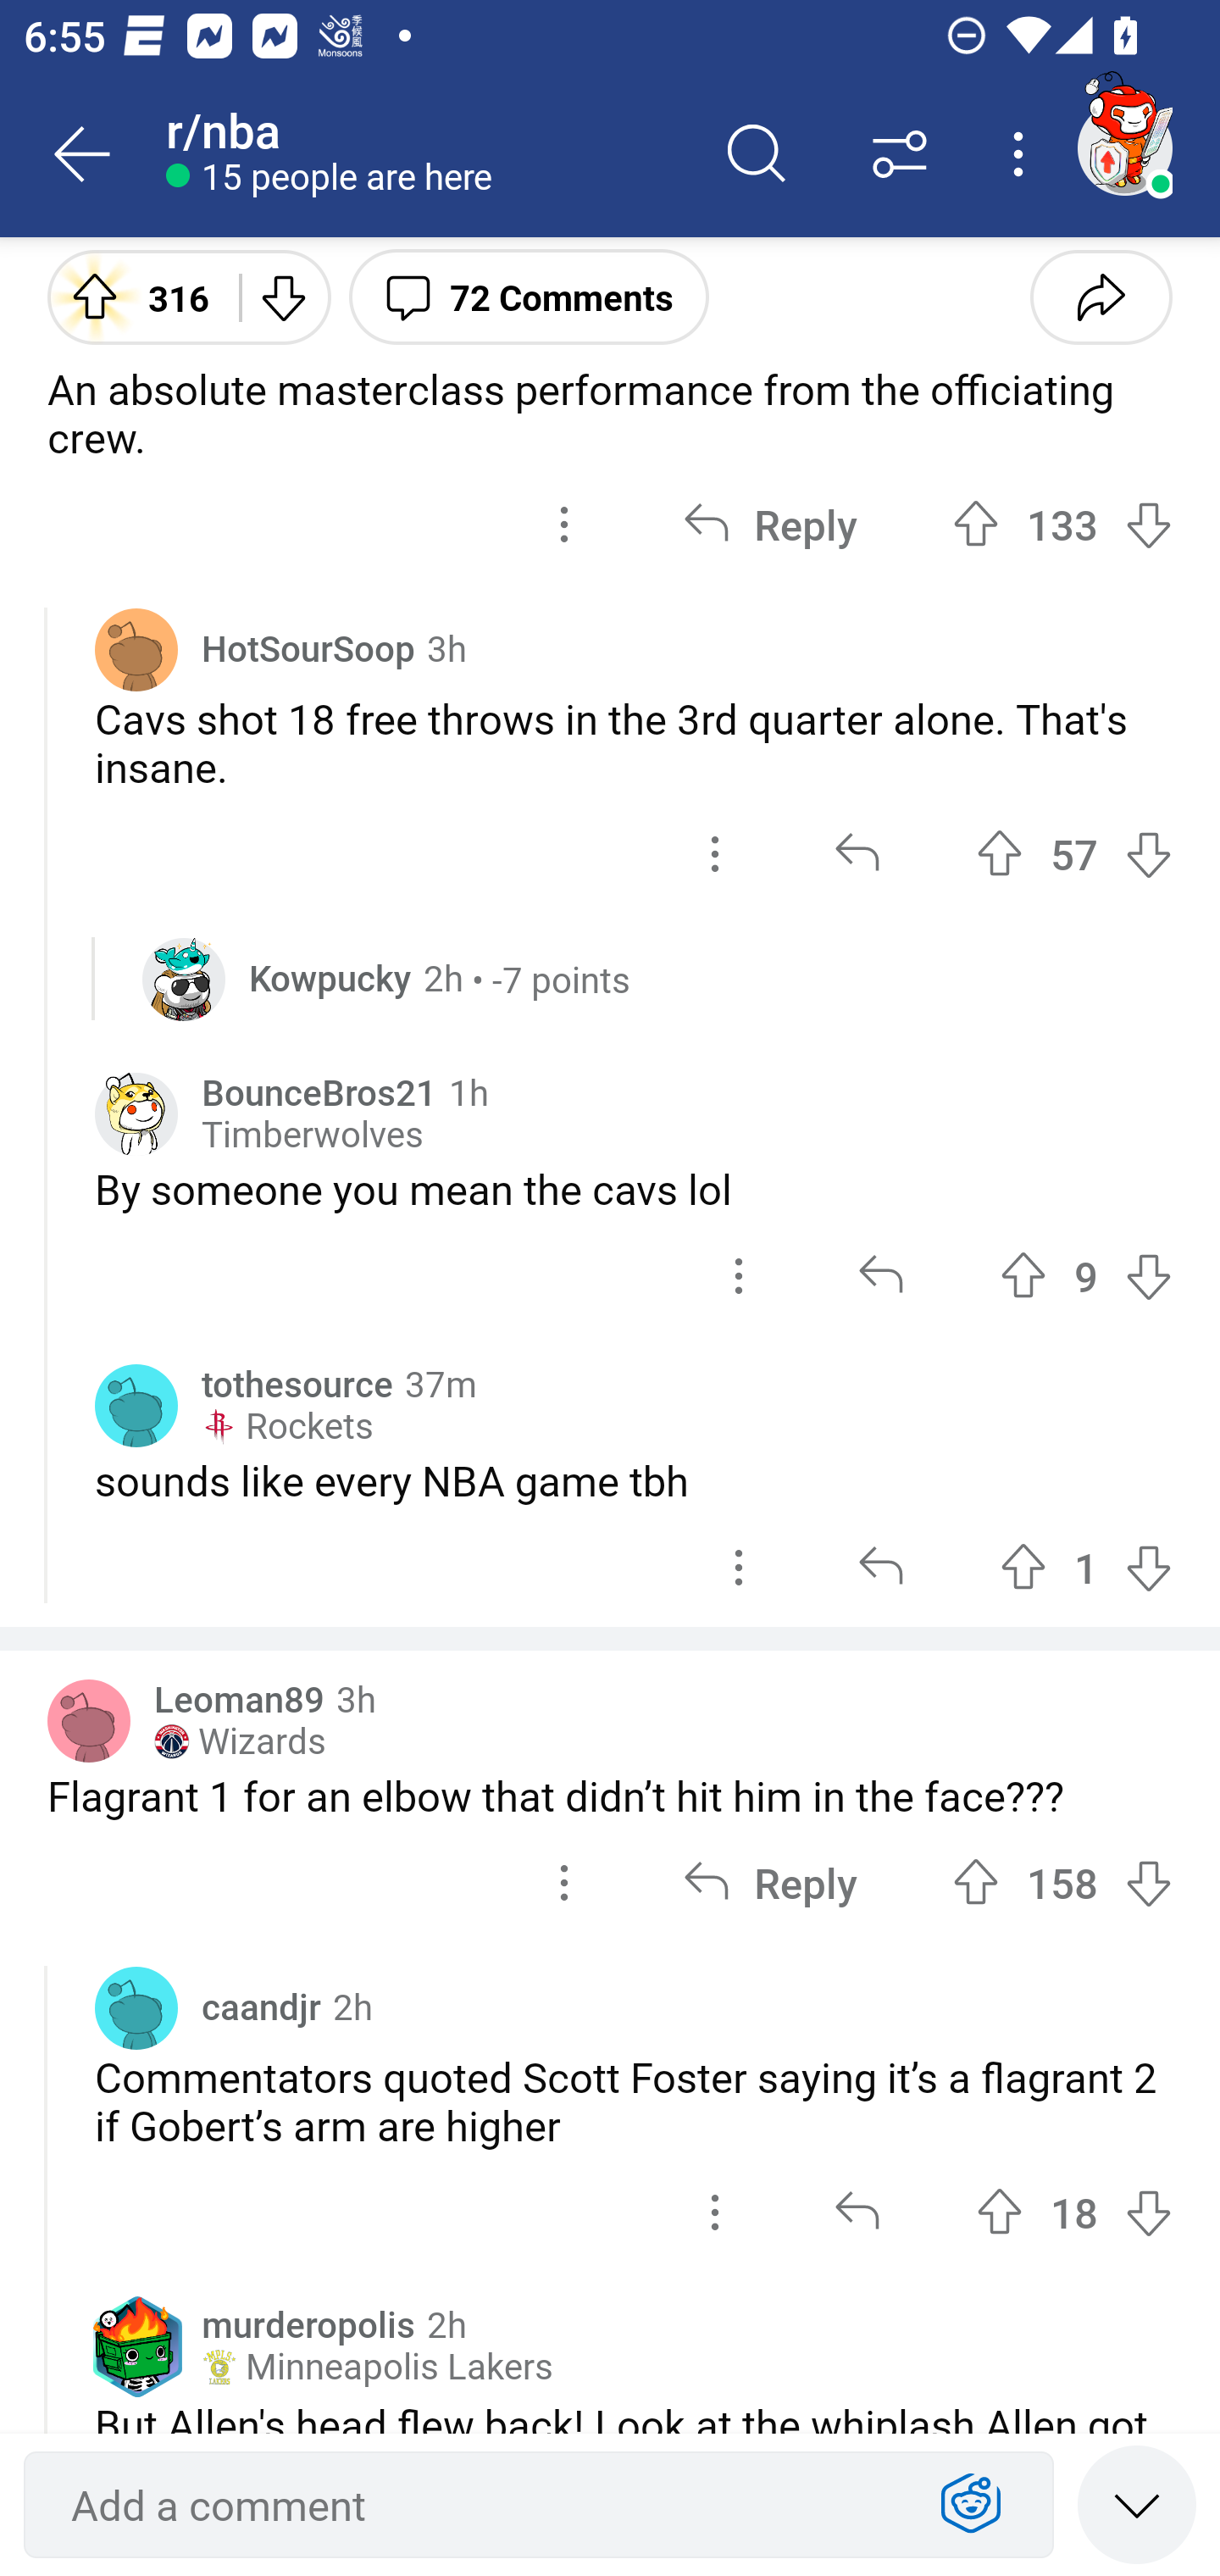  Describe the element at coordinates (564, 525) in the screenshot. I see `options` at that location.